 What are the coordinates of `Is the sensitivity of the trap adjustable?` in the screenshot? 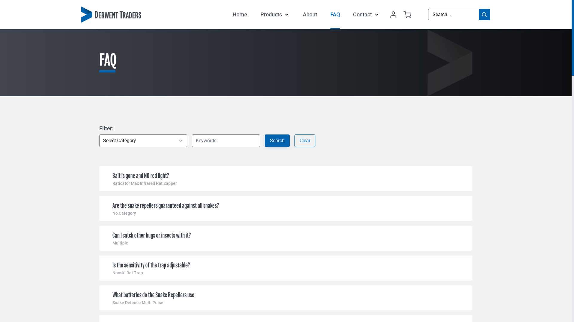 It's located at (151, 265).